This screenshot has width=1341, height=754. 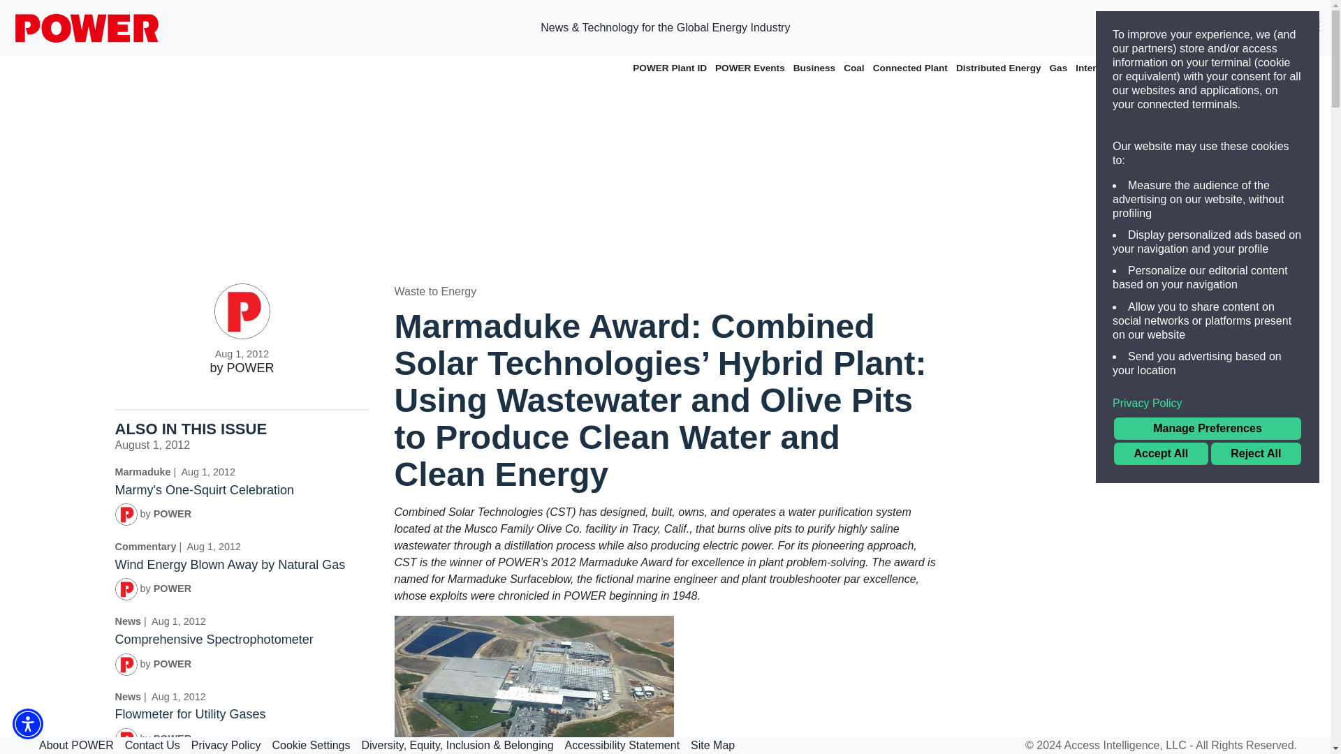 What do you see at coordinates (1207, 429) in the screenshot?
I see `Manage Preferences` at bounding box center [1207, 429].